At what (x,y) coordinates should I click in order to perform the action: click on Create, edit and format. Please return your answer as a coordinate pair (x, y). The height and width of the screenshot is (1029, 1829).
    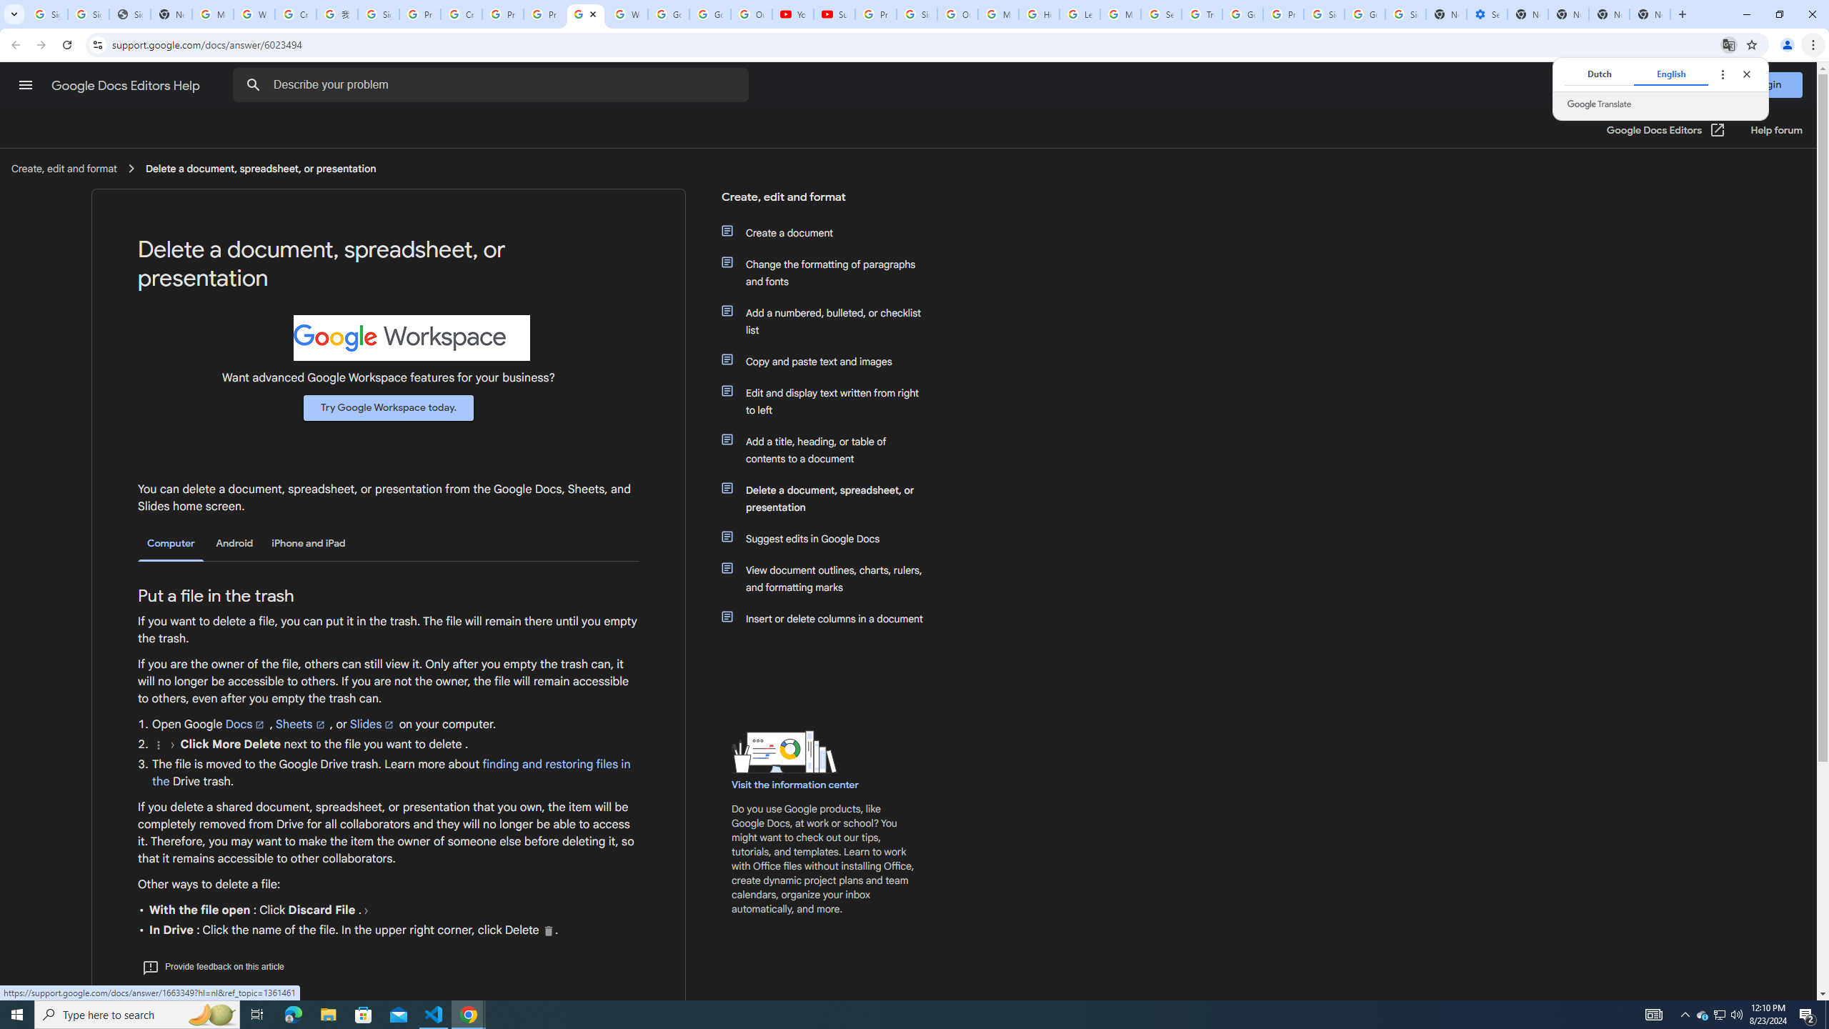
    Looking at the image, I should click on (824, 202).